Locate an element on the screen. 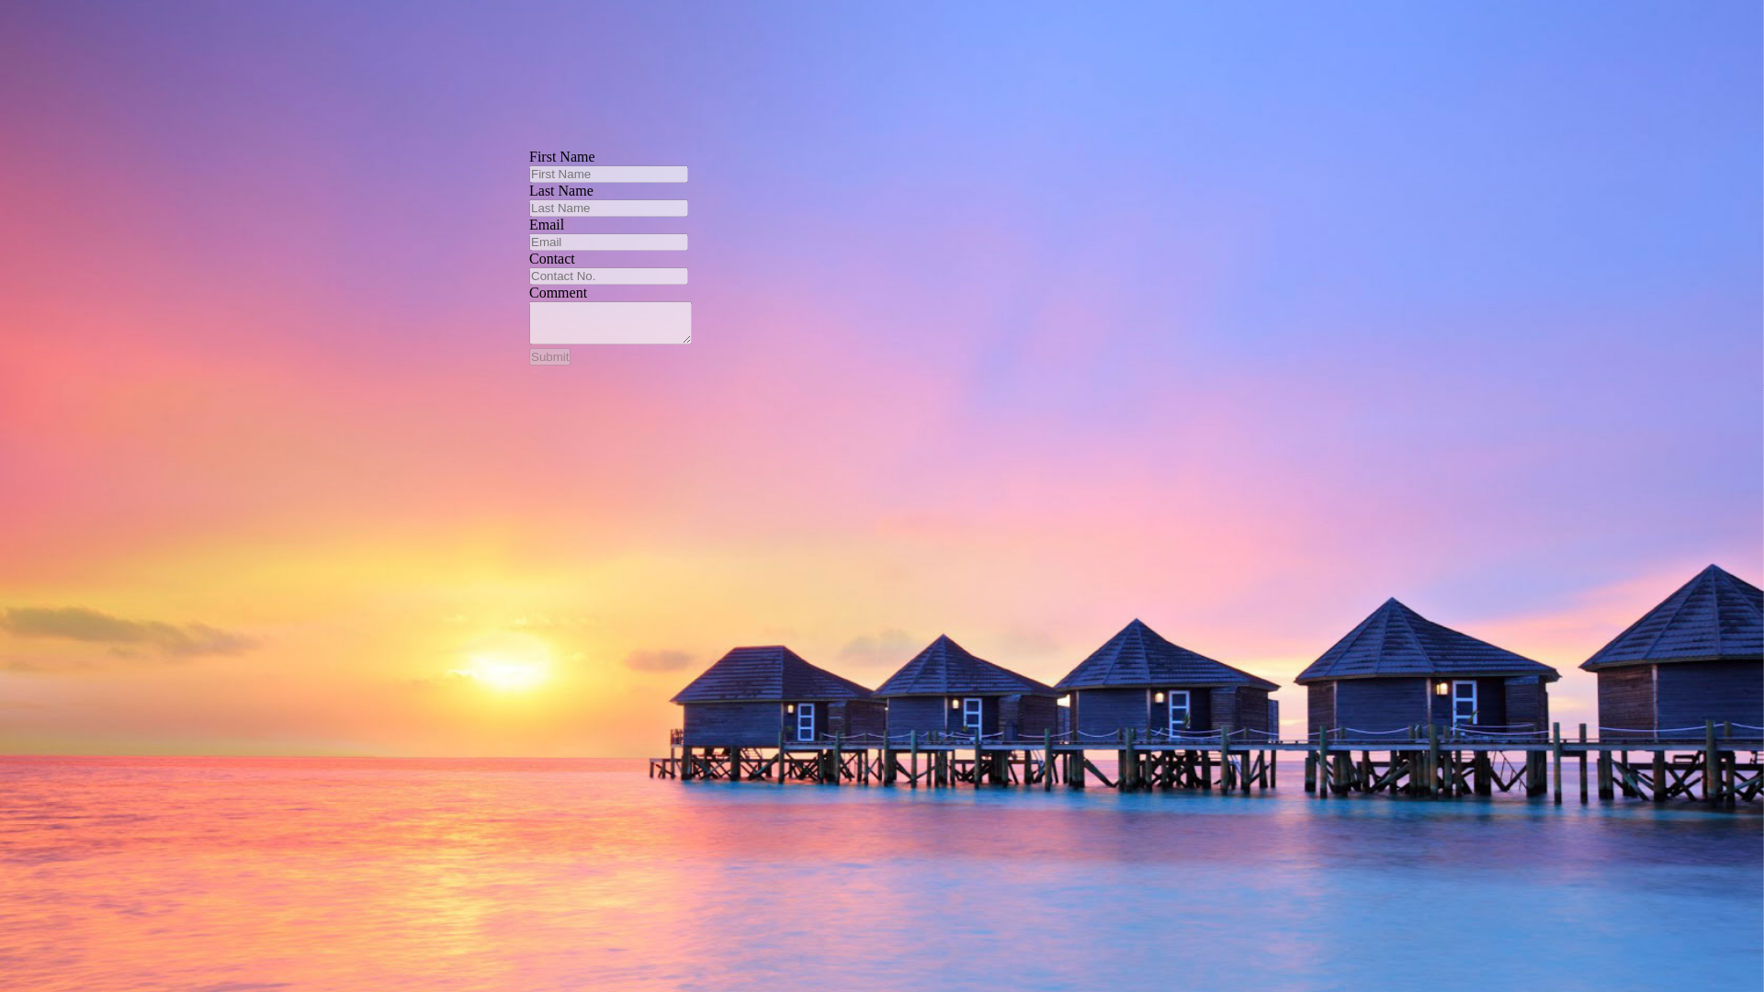 The height and width of the screenshot is (992, 1764). my web page is located at coordinates (599, 310).